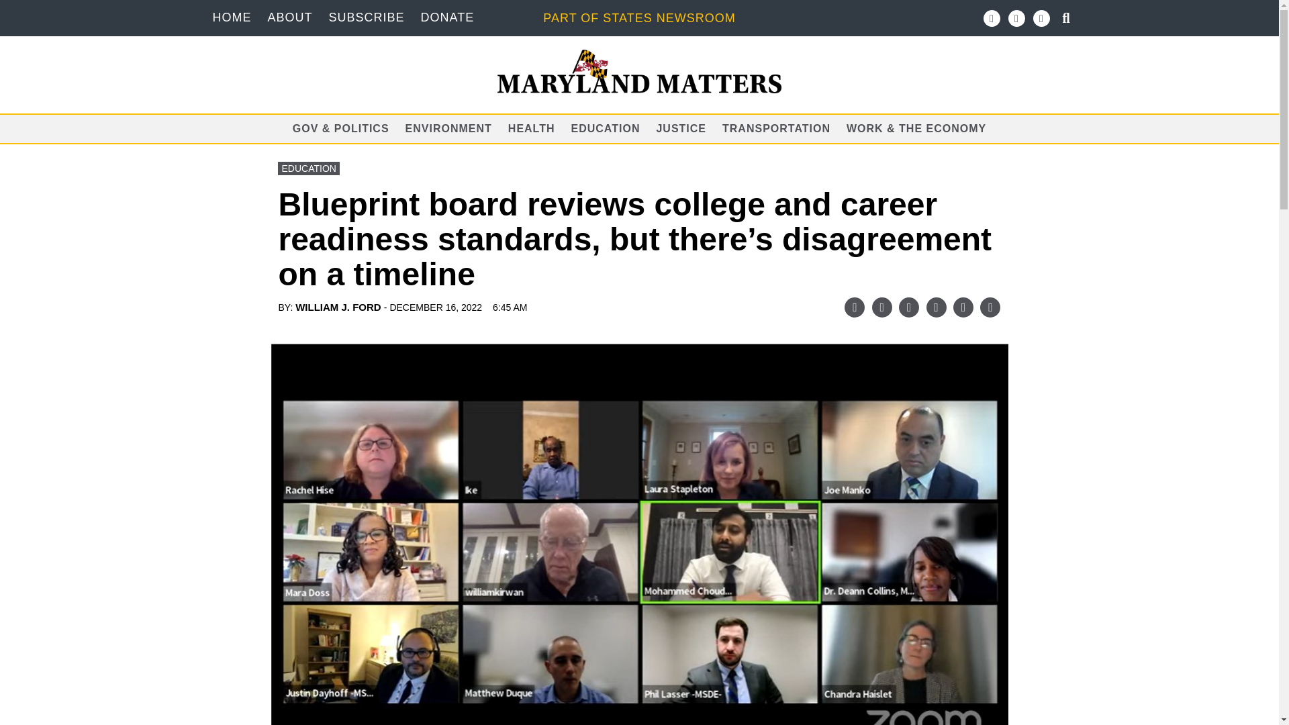 The height and width of the screenshot is (725, 1289). Describe the element at coordinates (638, 17) in the screenshot. I see `PART OF STATES NEWSROOM` at that location.